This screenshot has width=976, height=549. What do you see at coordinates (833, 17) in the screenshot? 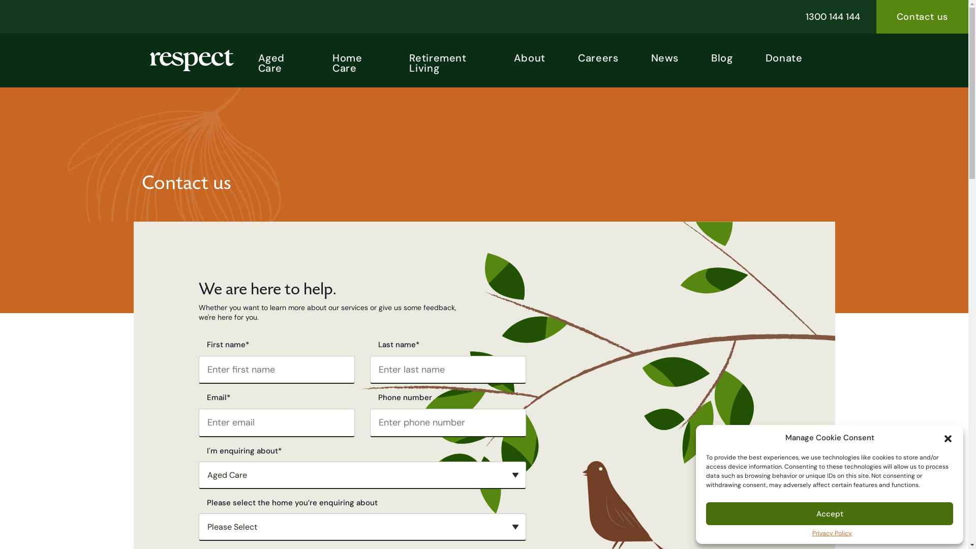
I see `1300 144 144` at bounding box center [833, 17].